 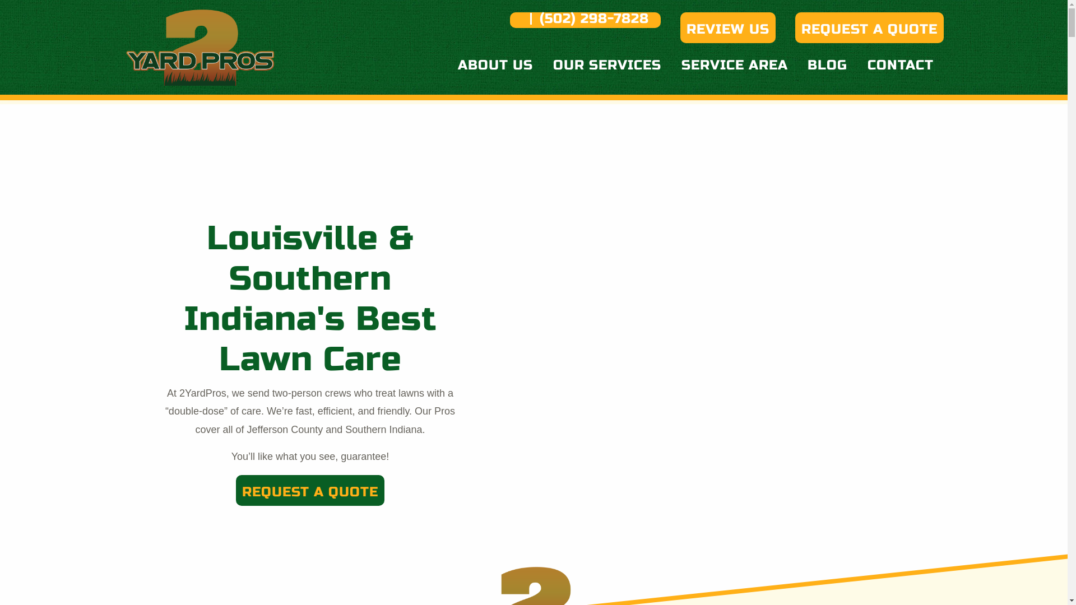 What do you see at coordinates (585, 20) in the screenshot?
I see `(502) 298-7828` at bounding box center [585, 20].